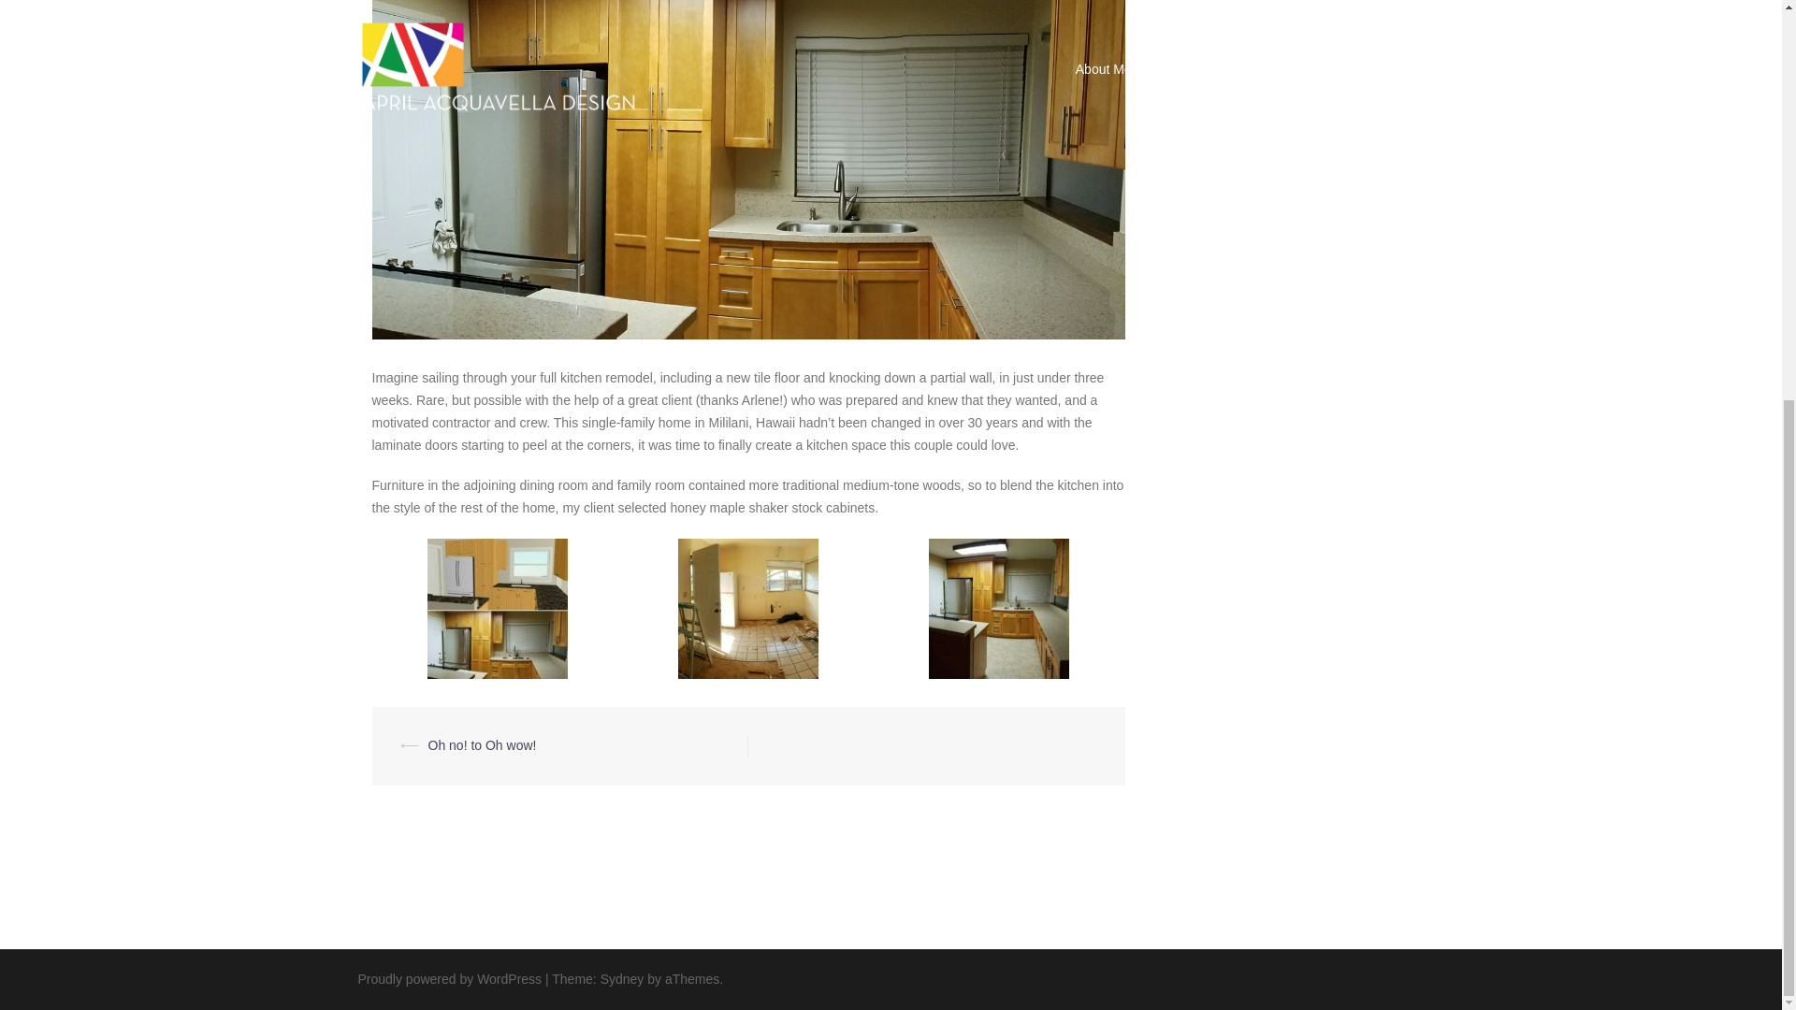 The width and height of the screenshot is (1796, 1010). Describe the element at coordinates (483, 744) in the screenshot. I see `Oh no! to Oh wow!` at that location.